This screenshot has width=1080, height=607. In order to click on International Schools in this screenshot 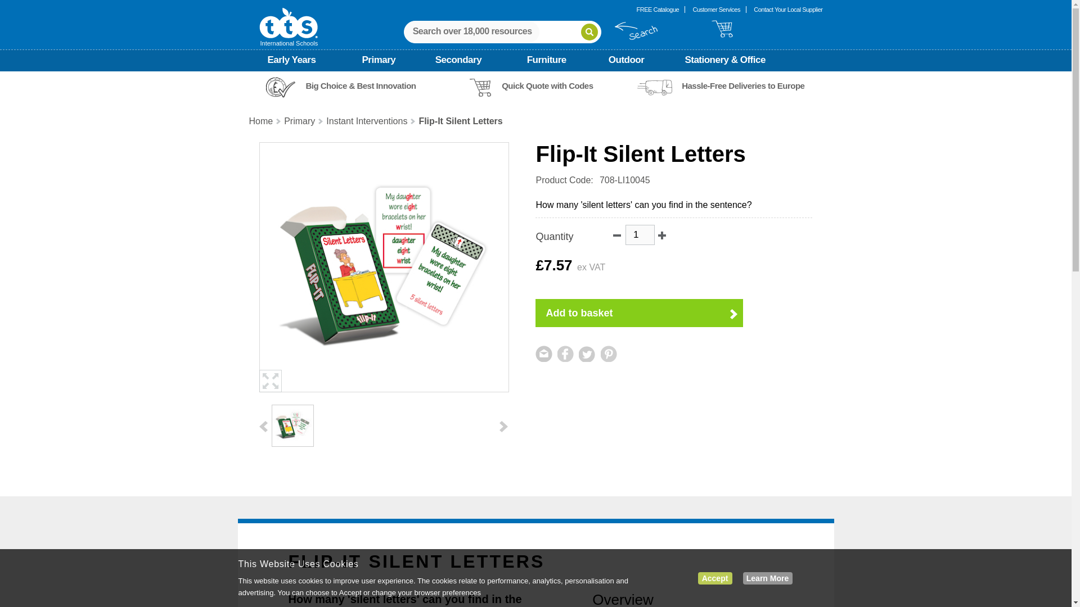, I will do `click(288, 27)`.